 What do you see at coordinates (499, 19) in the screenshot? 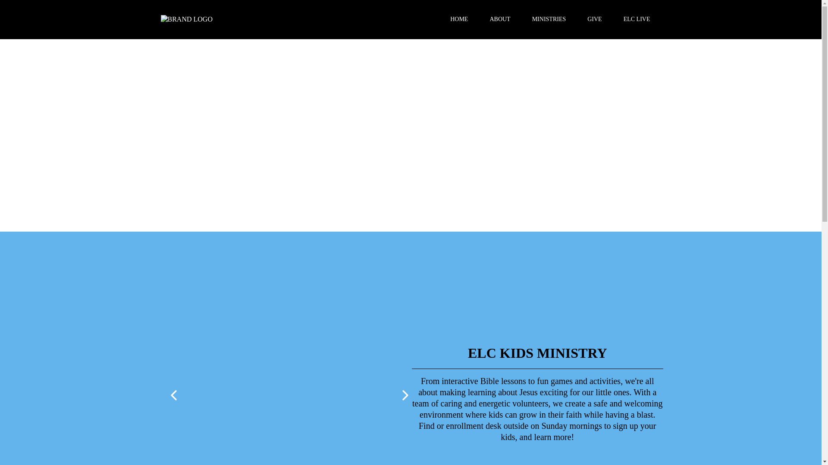
I see `ABOUT` at bounding box center [499, 19].